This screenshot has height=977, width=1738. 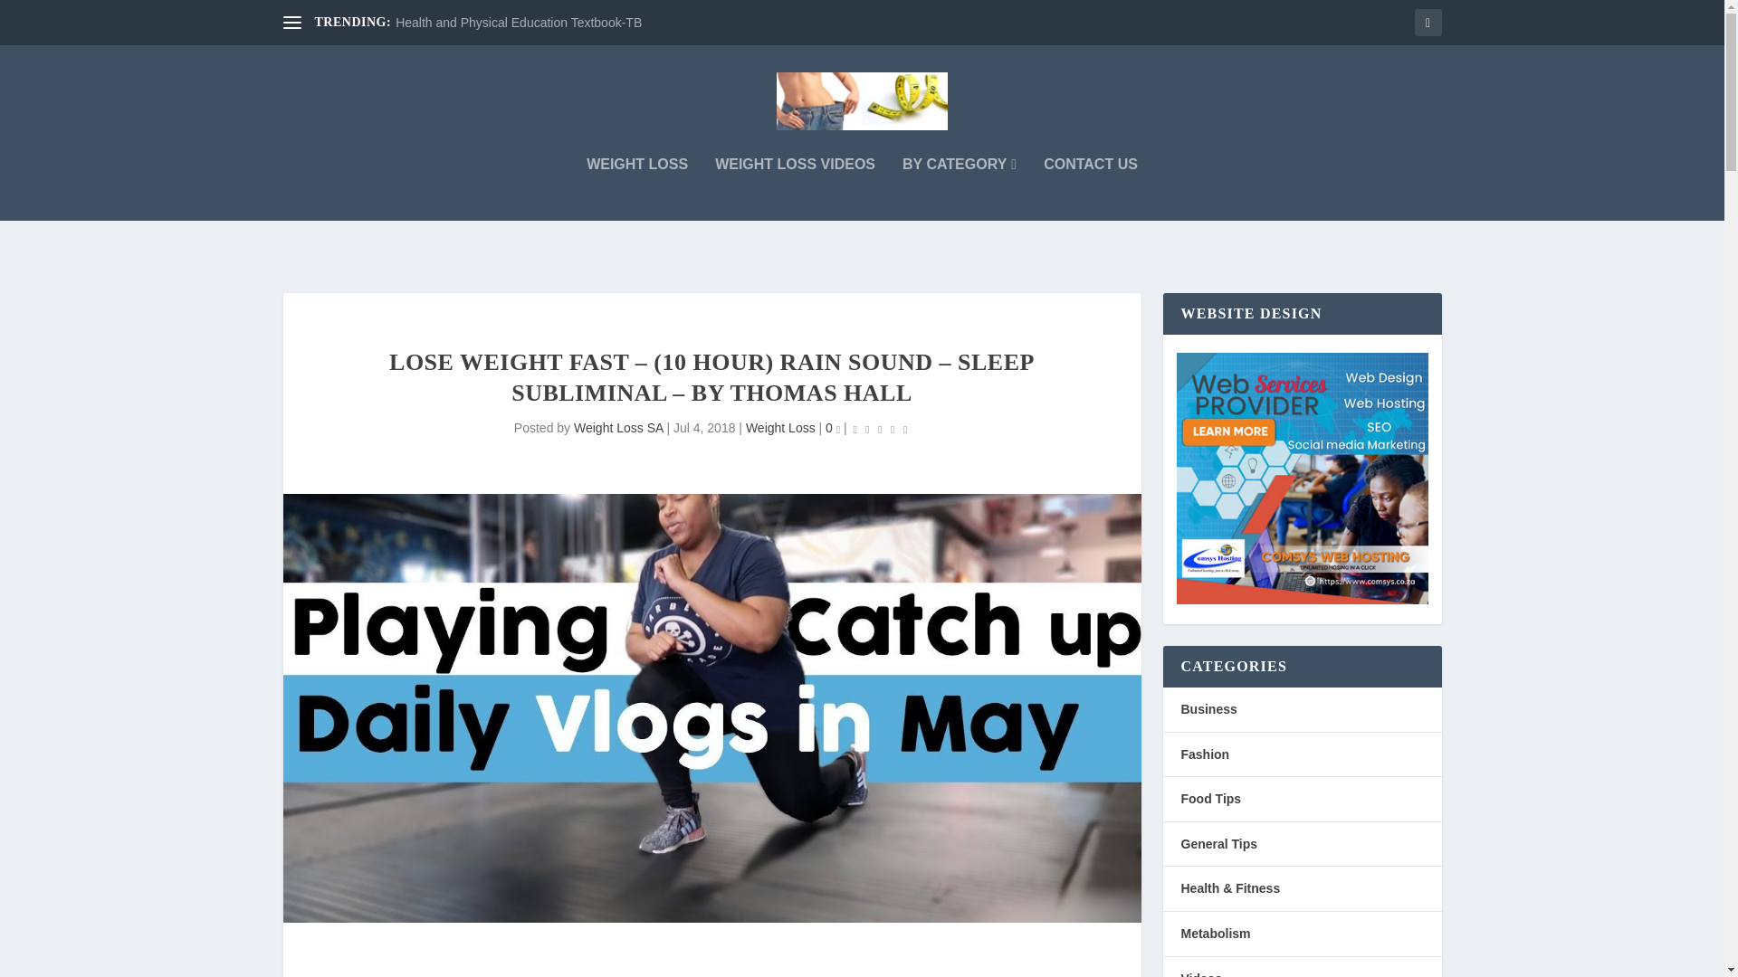 I want to click on WEIGHT LOSS, so click(x=637, y=188).